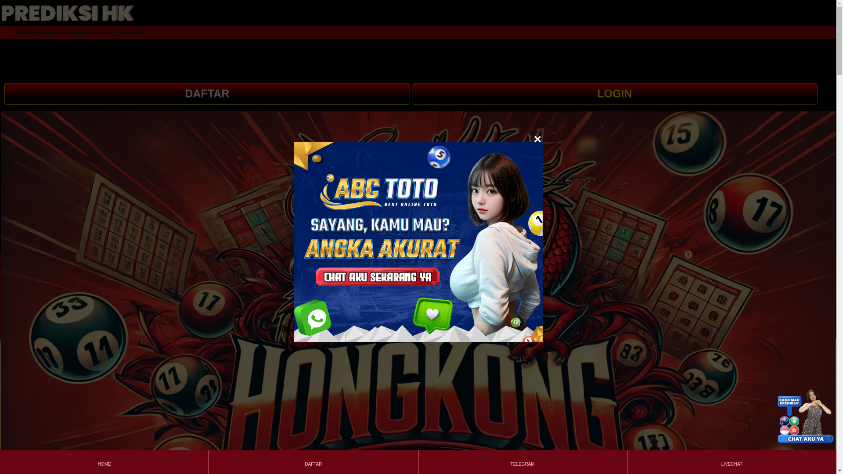  What do you see at coordinates (615, 94) in the screenshot?
I see `LOGIN` at bounding box center [615, 94].